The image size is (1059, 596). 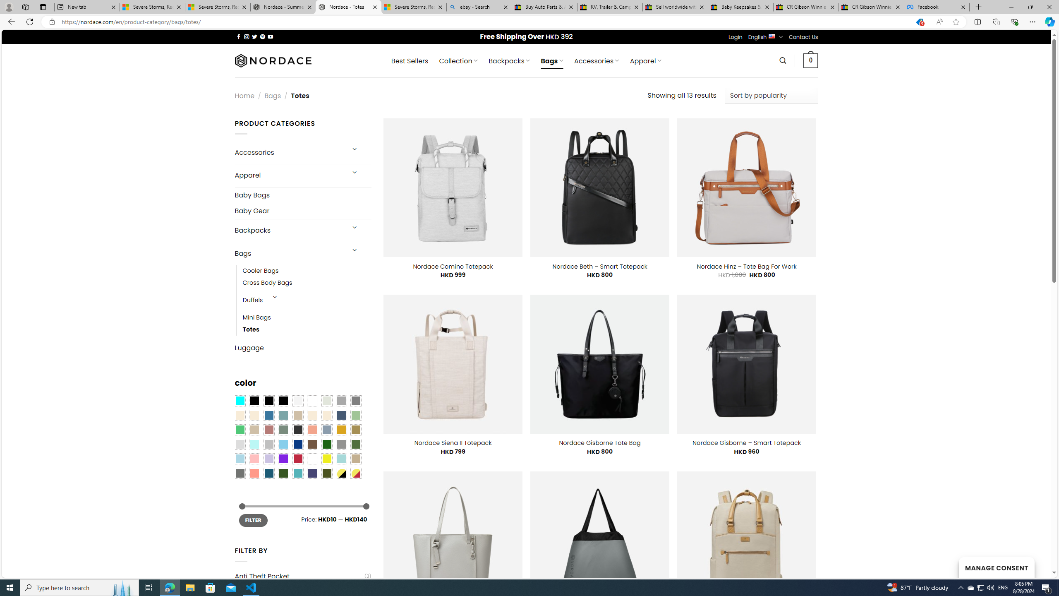 What do you see at coordinates (312, 401) in the screenshot?
I see `Clear` at bounding box center [312, 401].